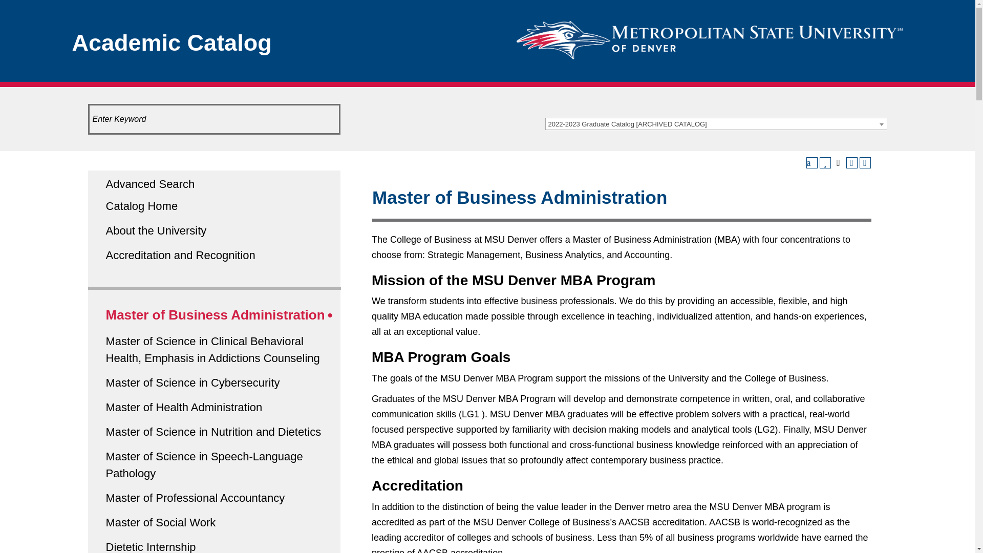 Image resolution: width=983 pixels, height=553 pixels. I want to click on Search Keyword Field, required, so click(215, 119).